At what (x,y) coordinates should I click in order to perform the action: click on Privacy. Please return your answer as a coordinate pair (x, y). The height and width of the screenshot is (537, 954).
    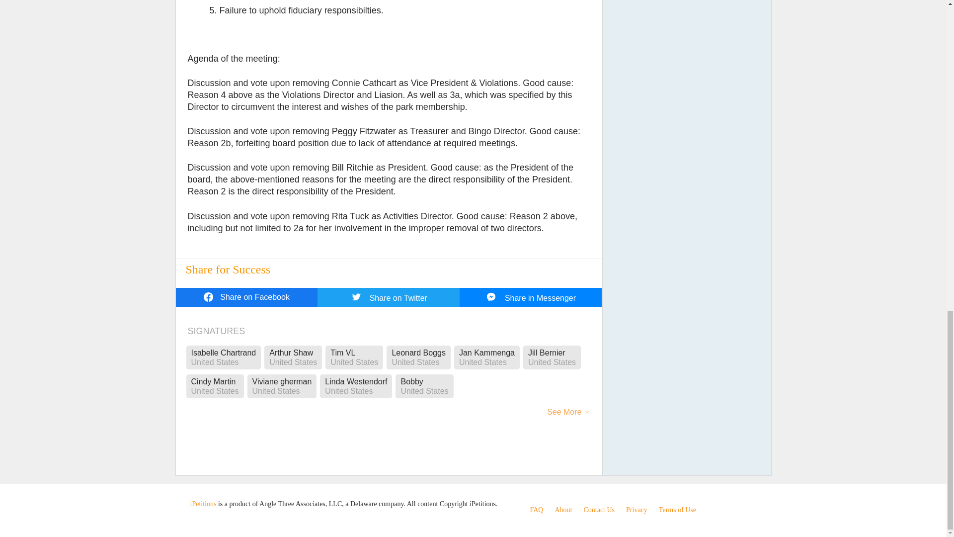
    Looking at the image, I should click on (636, 510).